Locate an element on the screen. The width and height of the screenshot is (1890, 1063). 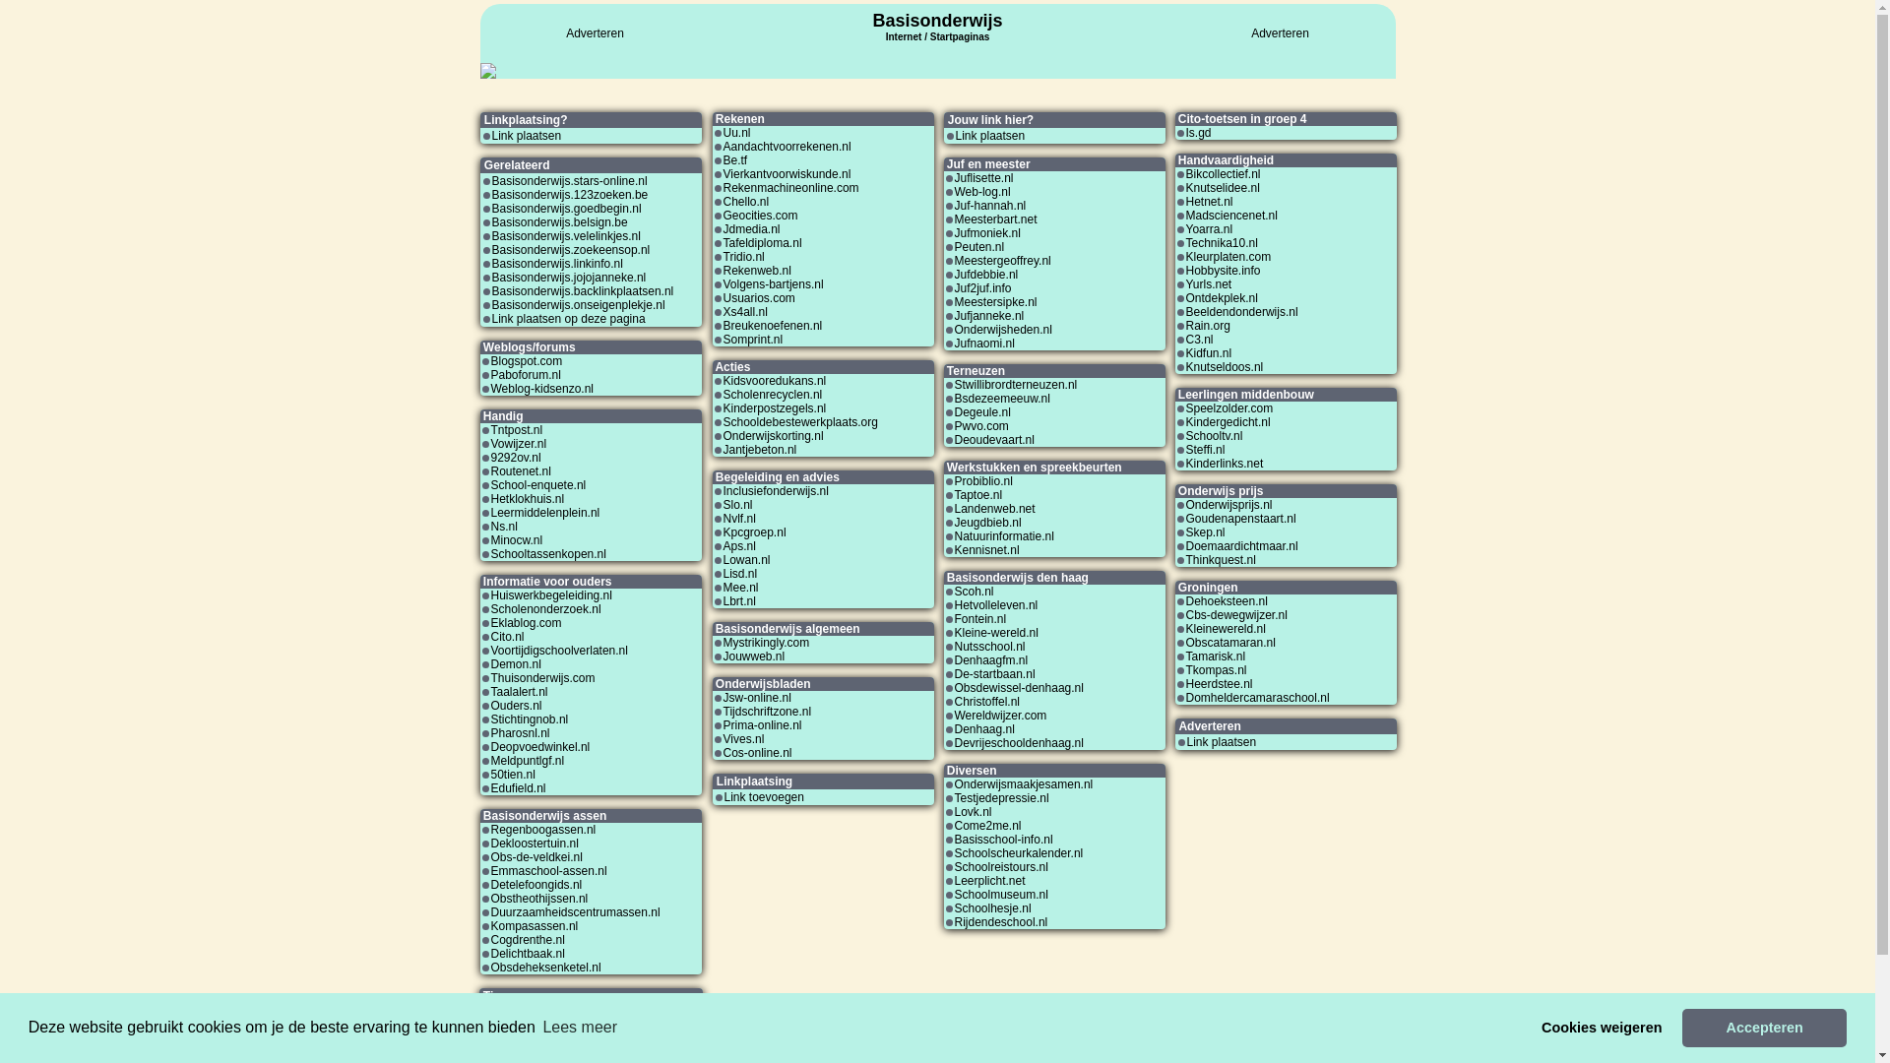
Duurzaamheidscentrumassen.nl is located at coordinates (575, 912).